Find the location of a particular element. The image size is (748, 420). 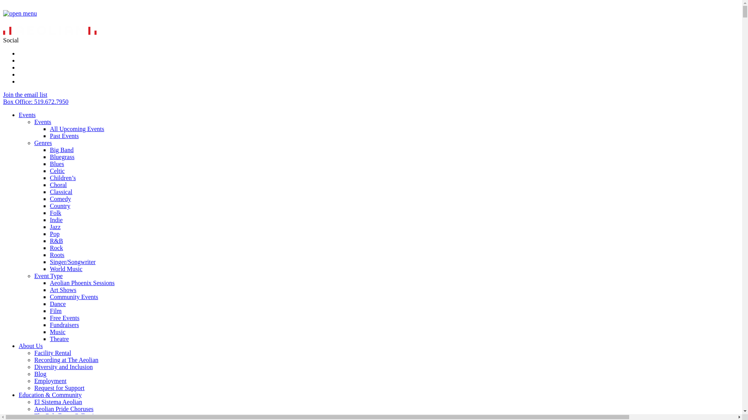

All Upcoming Events is located at coordinates (77, 129).